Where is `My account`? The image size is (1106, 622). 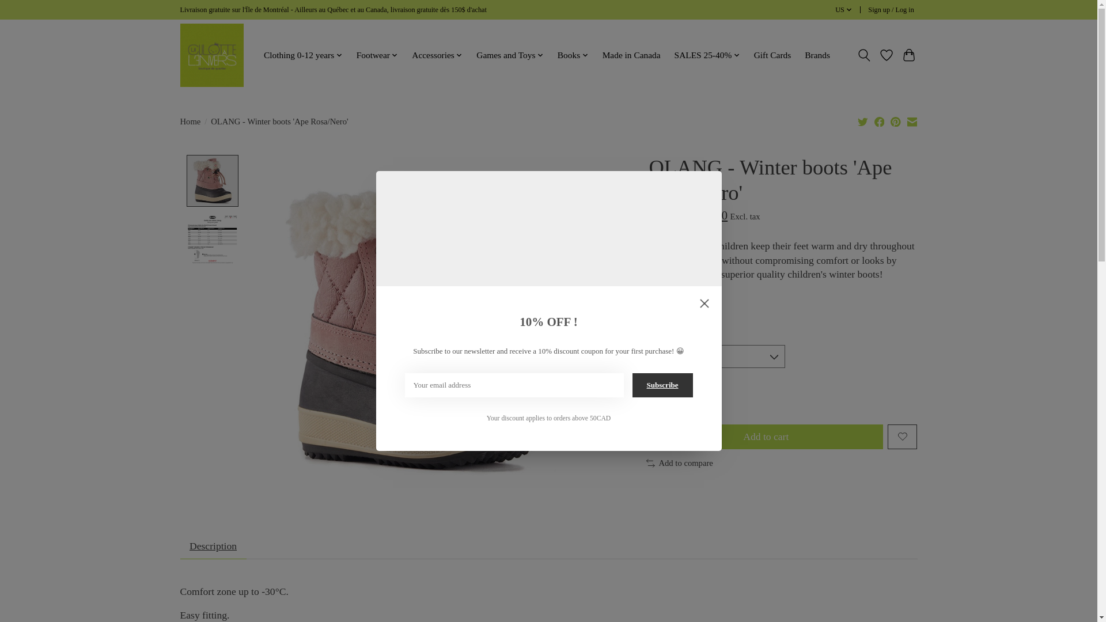 My account is located at coordinates (891, 10).